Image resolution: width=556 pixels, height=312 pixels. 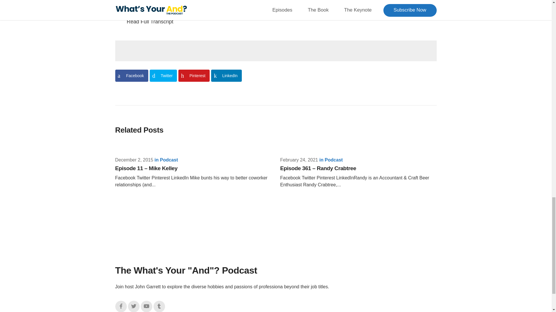 I want to click on Share on LinkedIn, so click(x=226, y=75).